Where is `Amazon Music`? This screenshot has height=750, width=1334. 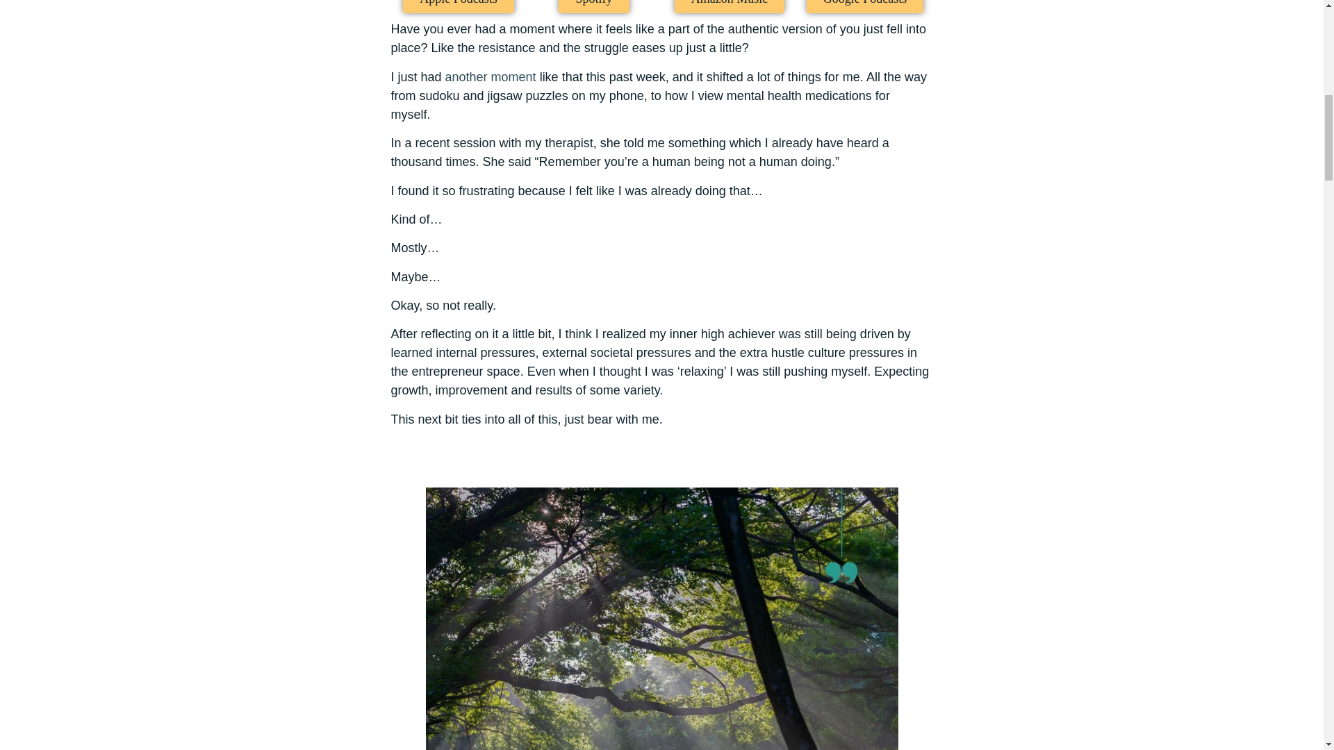
Amazon Music is located at coordinates (730, 7).